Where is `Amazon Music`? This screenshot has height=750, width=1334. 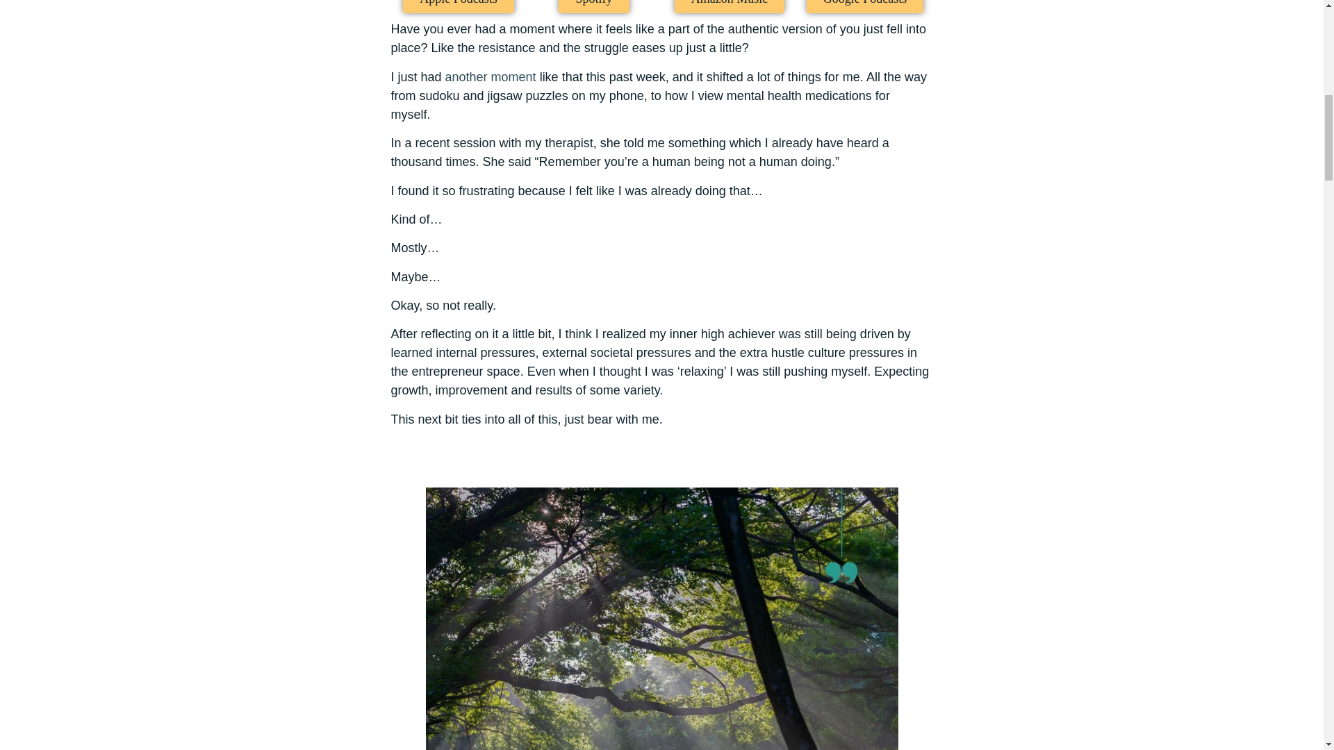
Amazon Music is located at coordinates (730, 7).